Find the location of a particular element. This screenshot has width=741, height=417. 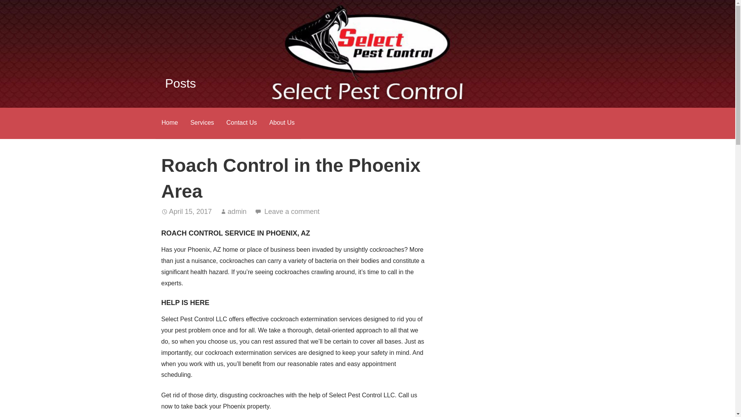

Contact Us is located at coordinates (242, 123).